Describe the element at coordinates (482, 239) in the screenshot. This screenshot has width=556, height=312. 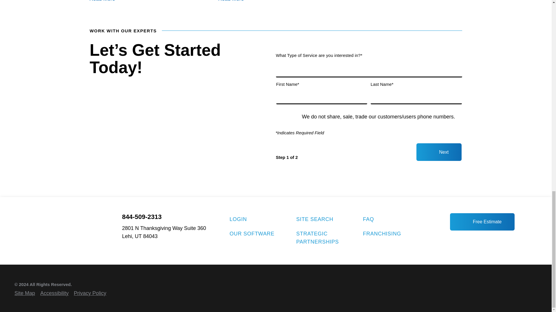
I see `Instagram` at that location.